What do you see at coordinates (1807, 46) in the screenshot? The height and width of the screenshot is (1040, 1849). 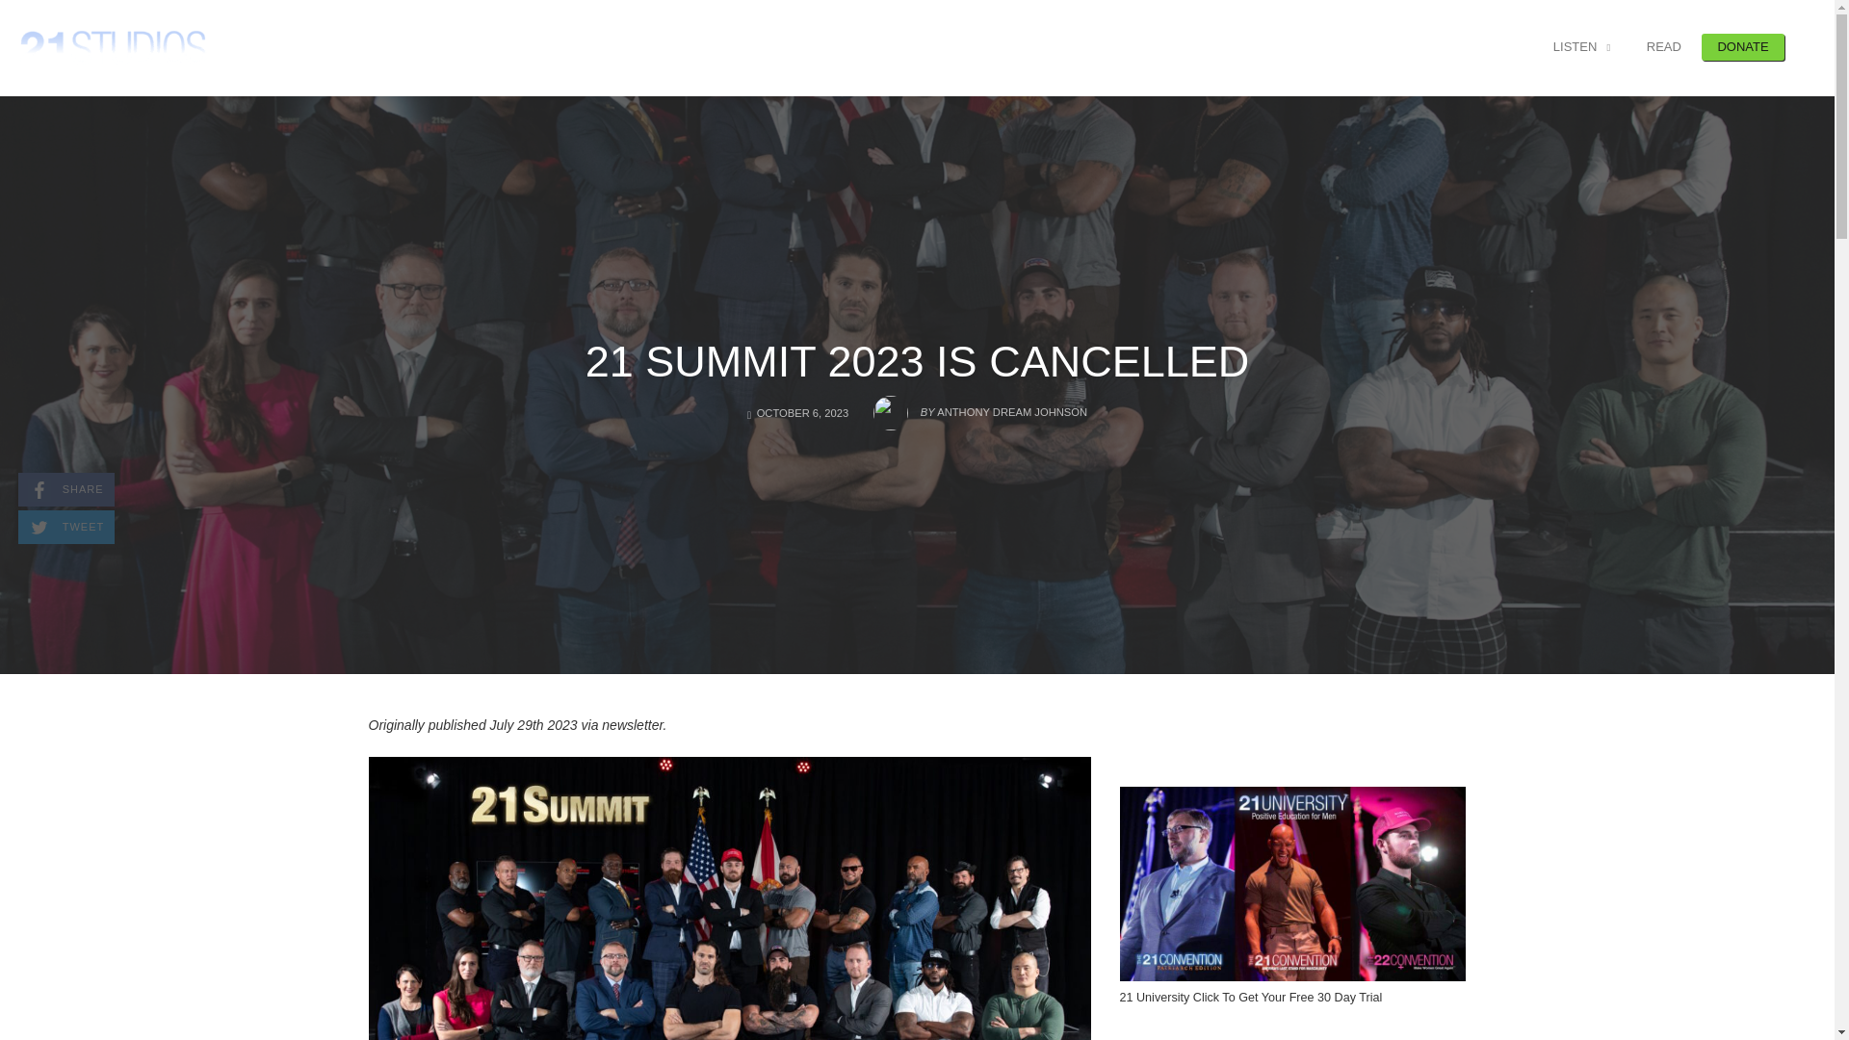 I see `DONATE` at bounding box center [1807, 46].